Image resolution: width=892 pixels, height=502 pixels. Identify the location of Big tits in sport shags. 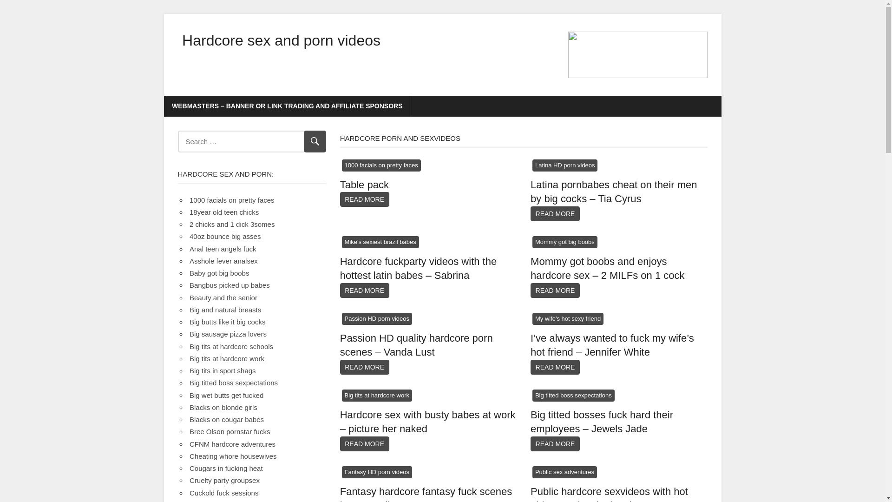
(223, 371).